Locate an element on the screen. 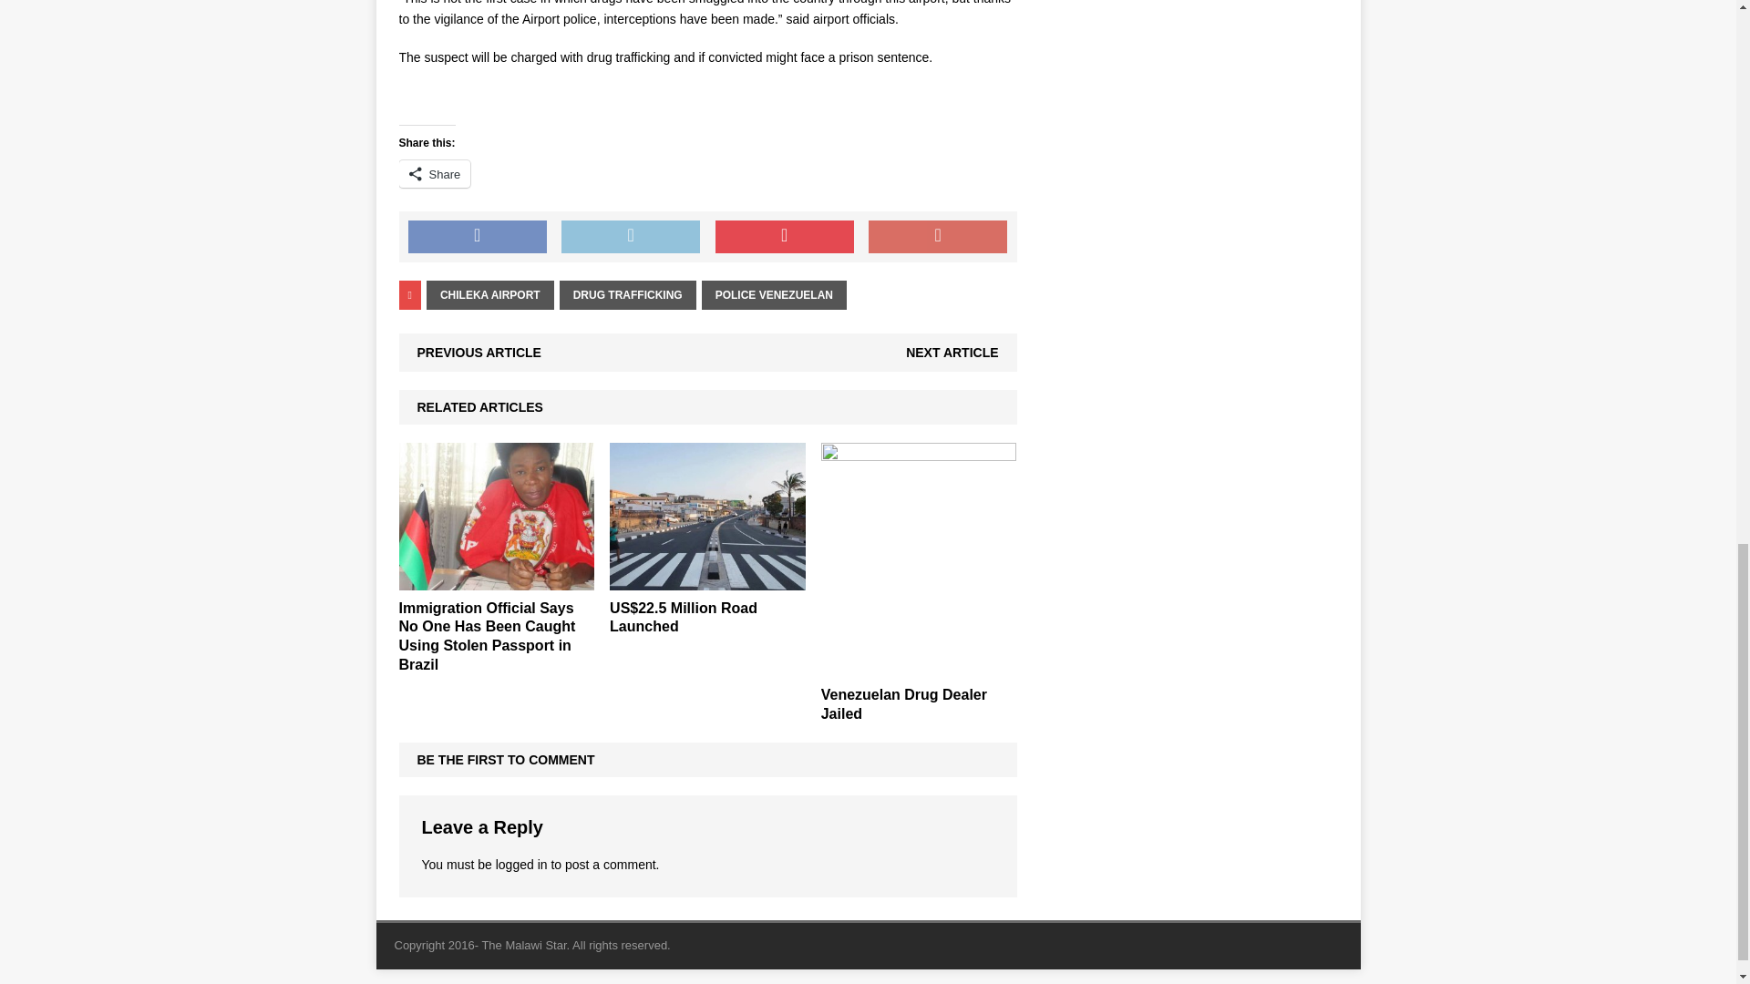 This screenshot has height=984, width=1750. DRUG TRAFFICKING is located at coordinates (628, 295).